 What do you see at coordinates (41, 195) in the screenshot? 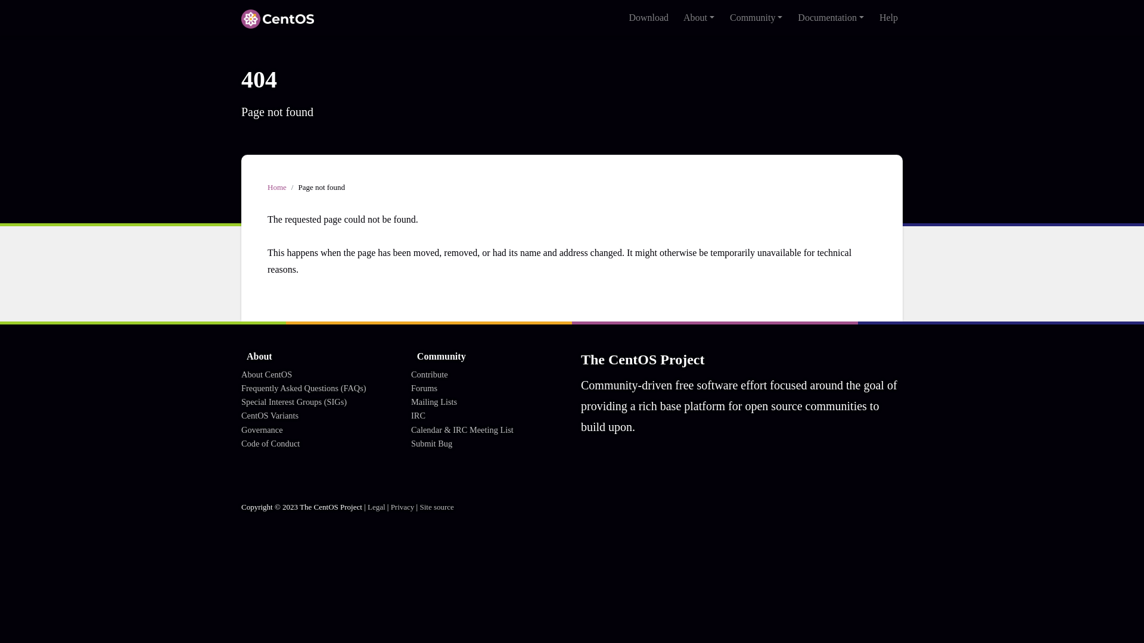
I see `Home` at bounding box center [41, 195].